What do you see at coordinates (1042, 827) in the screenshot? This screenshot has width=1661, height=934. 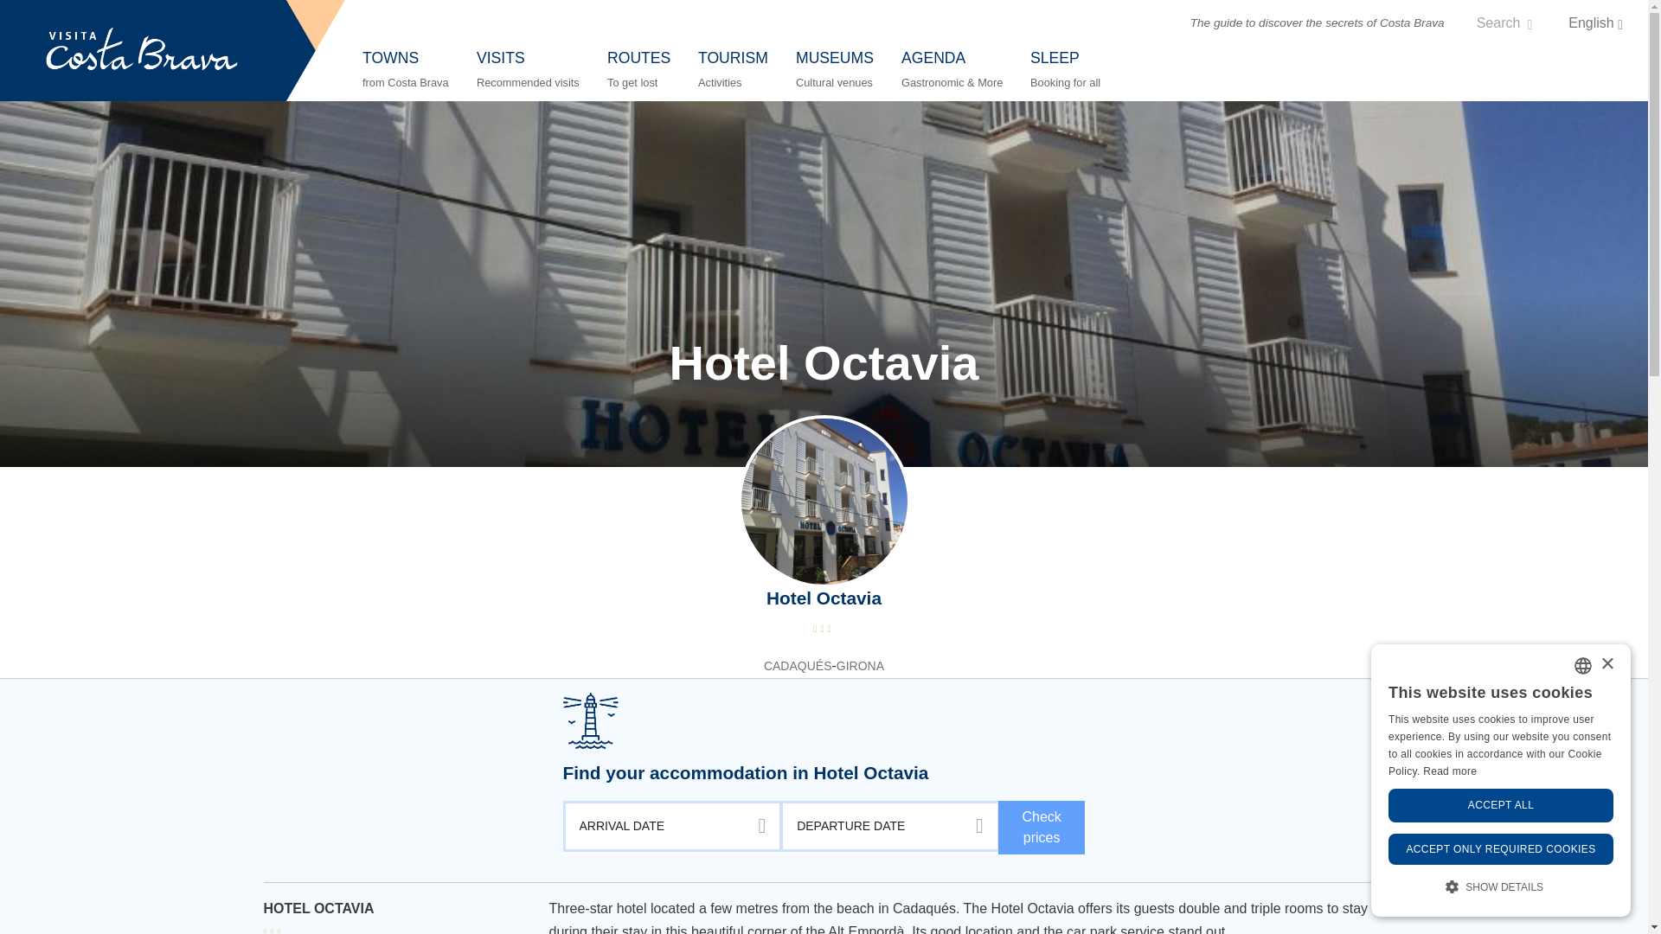 I see `Check prices` at bounding box center [1042, 827].